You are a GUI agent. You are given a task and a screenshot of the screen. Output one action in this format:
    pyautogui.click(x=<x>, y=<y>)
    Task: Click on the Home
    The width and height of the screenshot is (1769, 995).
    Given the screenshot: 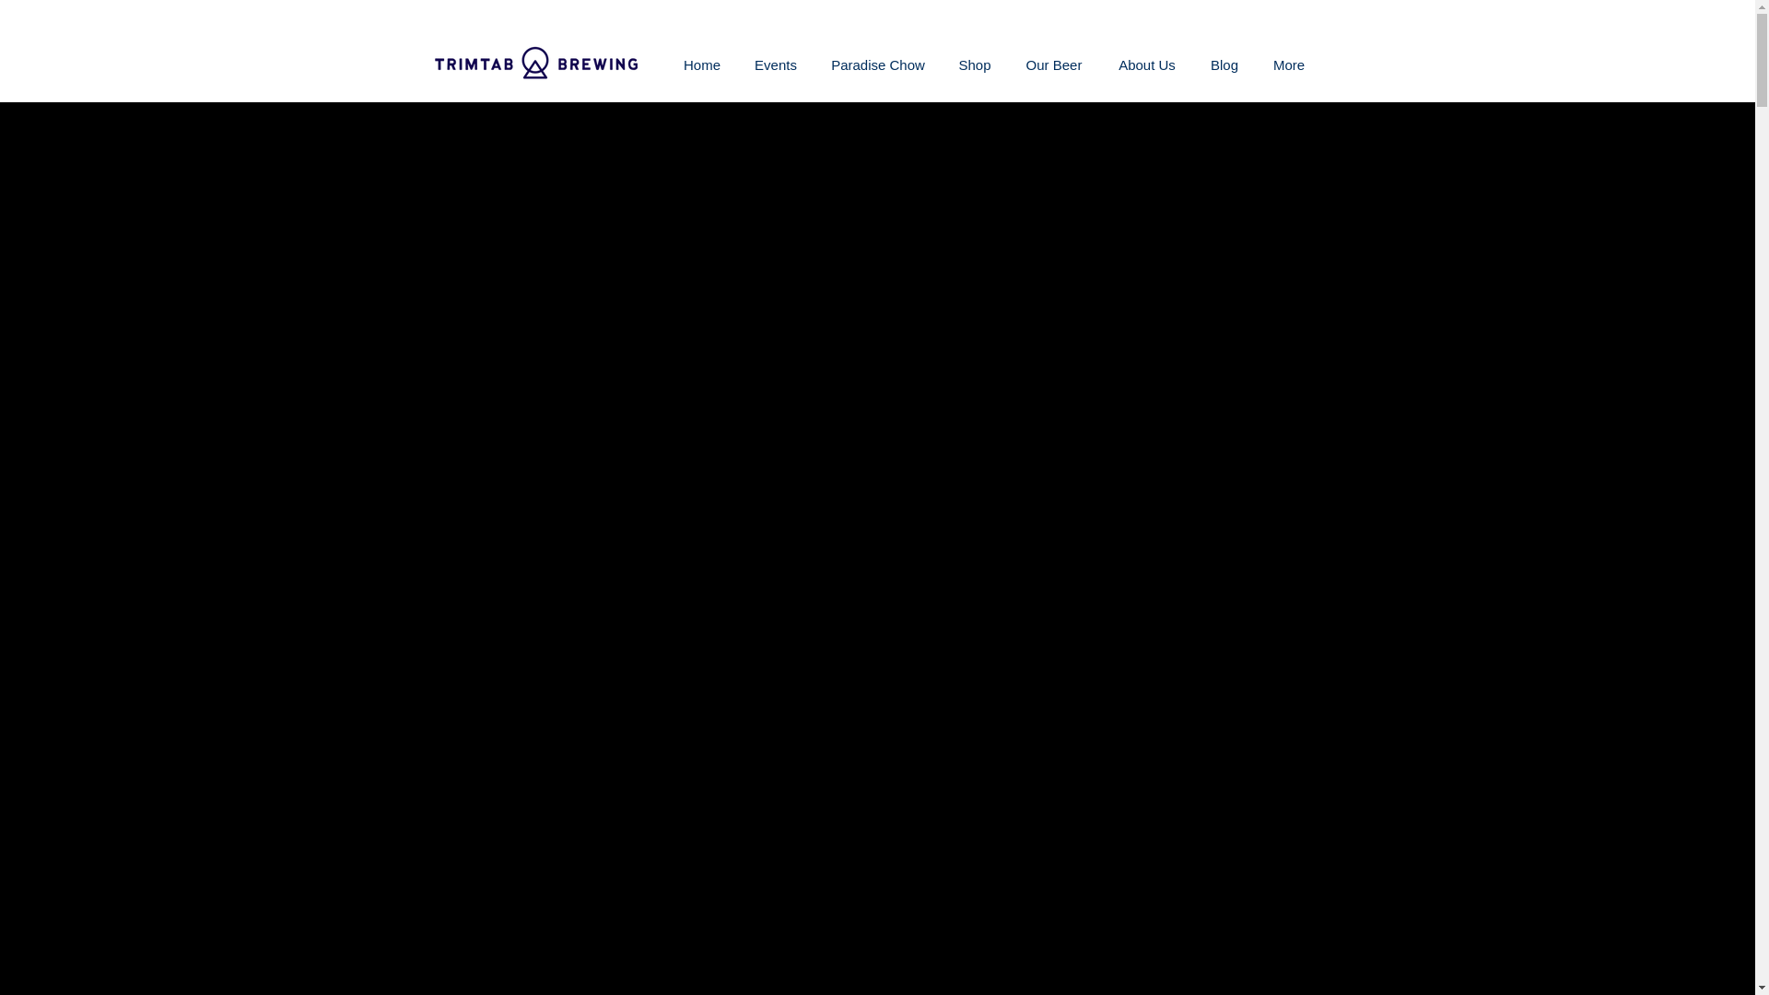 What is the action you would take?
    pyautogui.click(x=702, y=64)
    